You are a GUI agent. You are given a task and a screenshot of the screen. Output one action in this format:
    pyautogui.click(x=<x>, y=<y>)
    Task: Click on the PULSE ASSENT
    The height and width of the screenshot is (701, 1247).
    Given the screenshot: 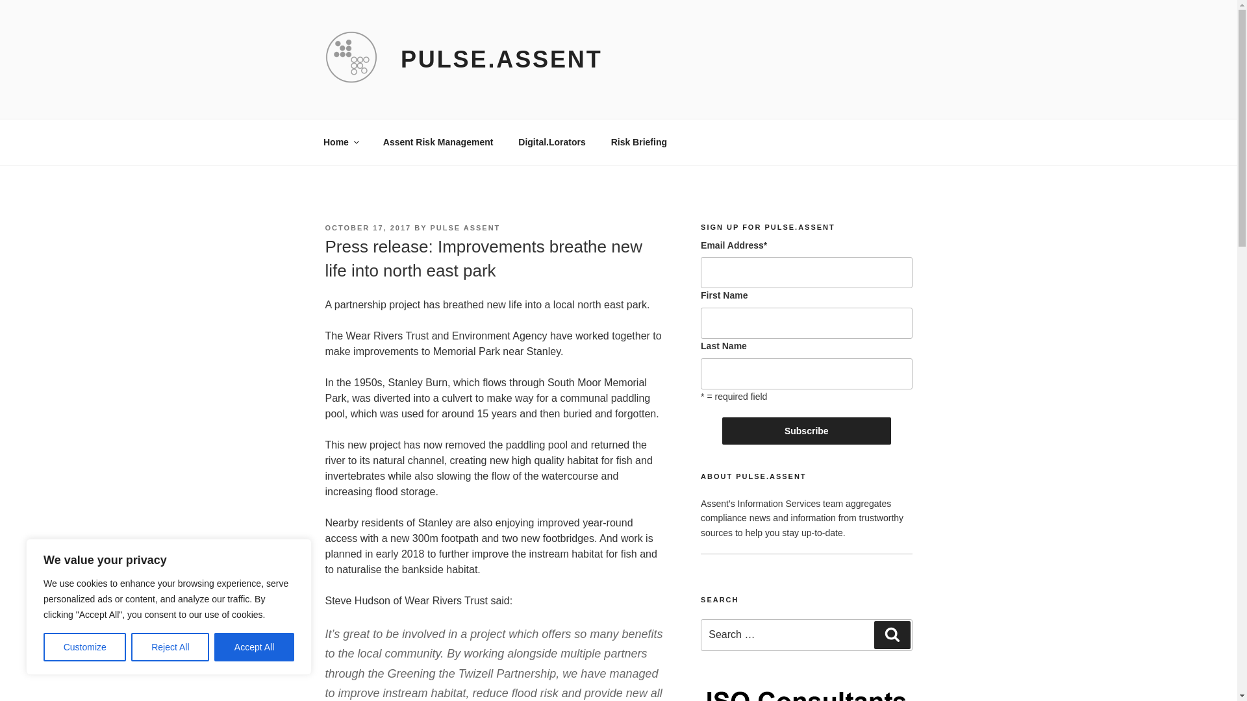 What is the action you would take?
    pyautogui.click(x=465, y=227)
    